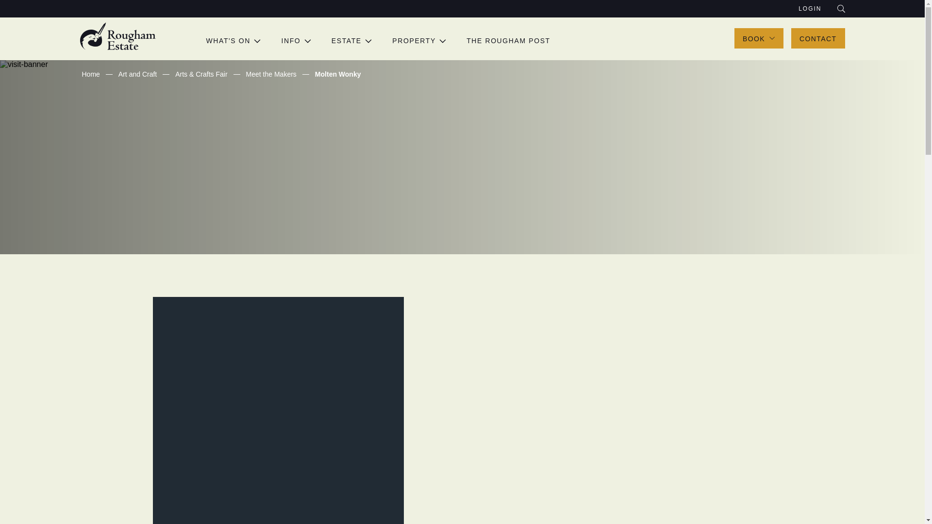 The image size is (932, 524). Describe the element at coordinates (368, 41) in the screenshot. I see `CHEVRON-RIGHT` at that location.